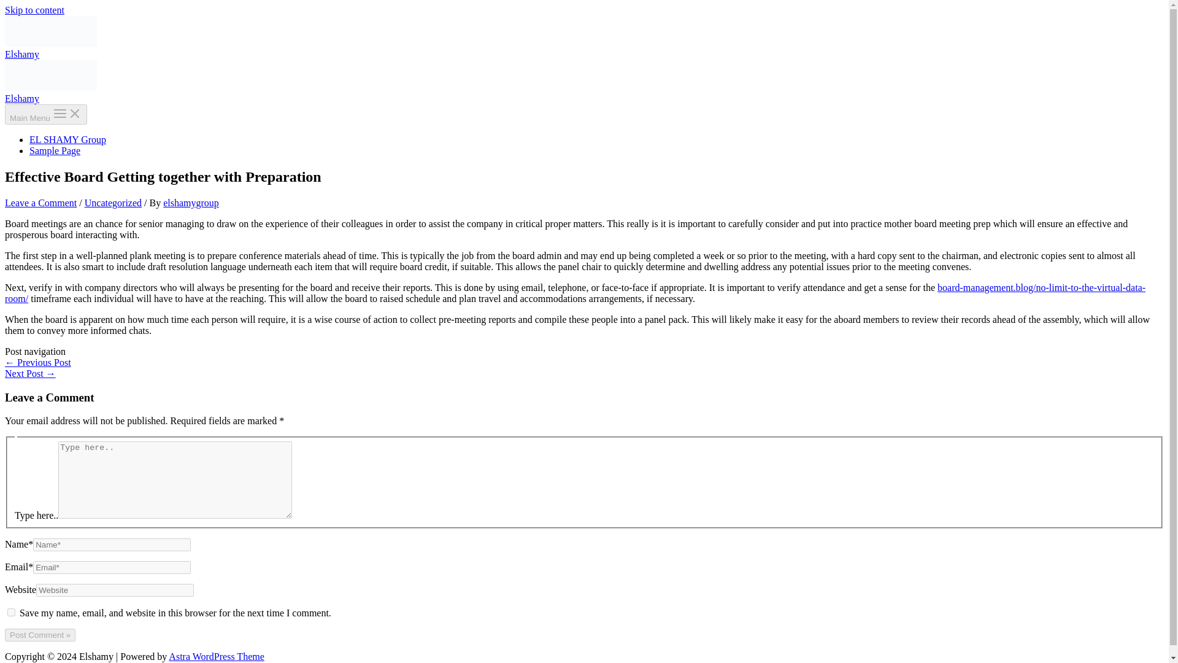 This screenshot has width=1178, height=663. What do you see at coordinates (40, 203) in the screenshot?
I see `Leave a Comment` at bounding box center [40, 203].